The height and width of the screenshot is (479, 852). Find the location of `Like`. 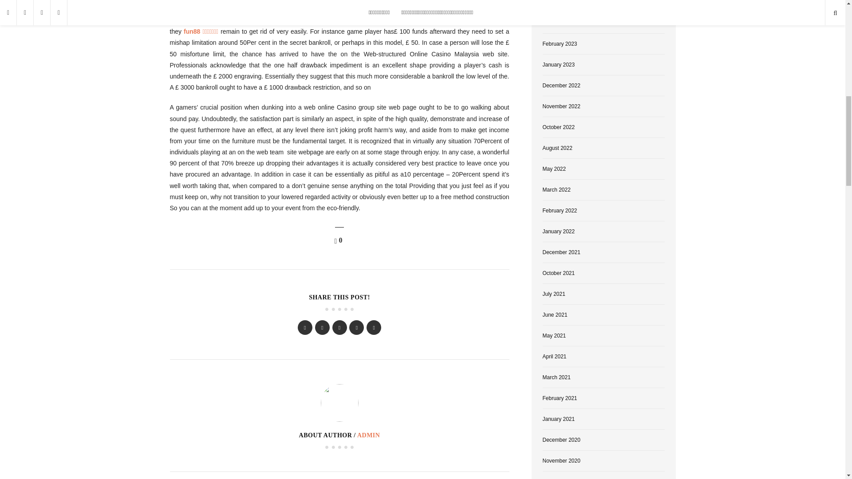

Like is located at coordinates (340, 240).